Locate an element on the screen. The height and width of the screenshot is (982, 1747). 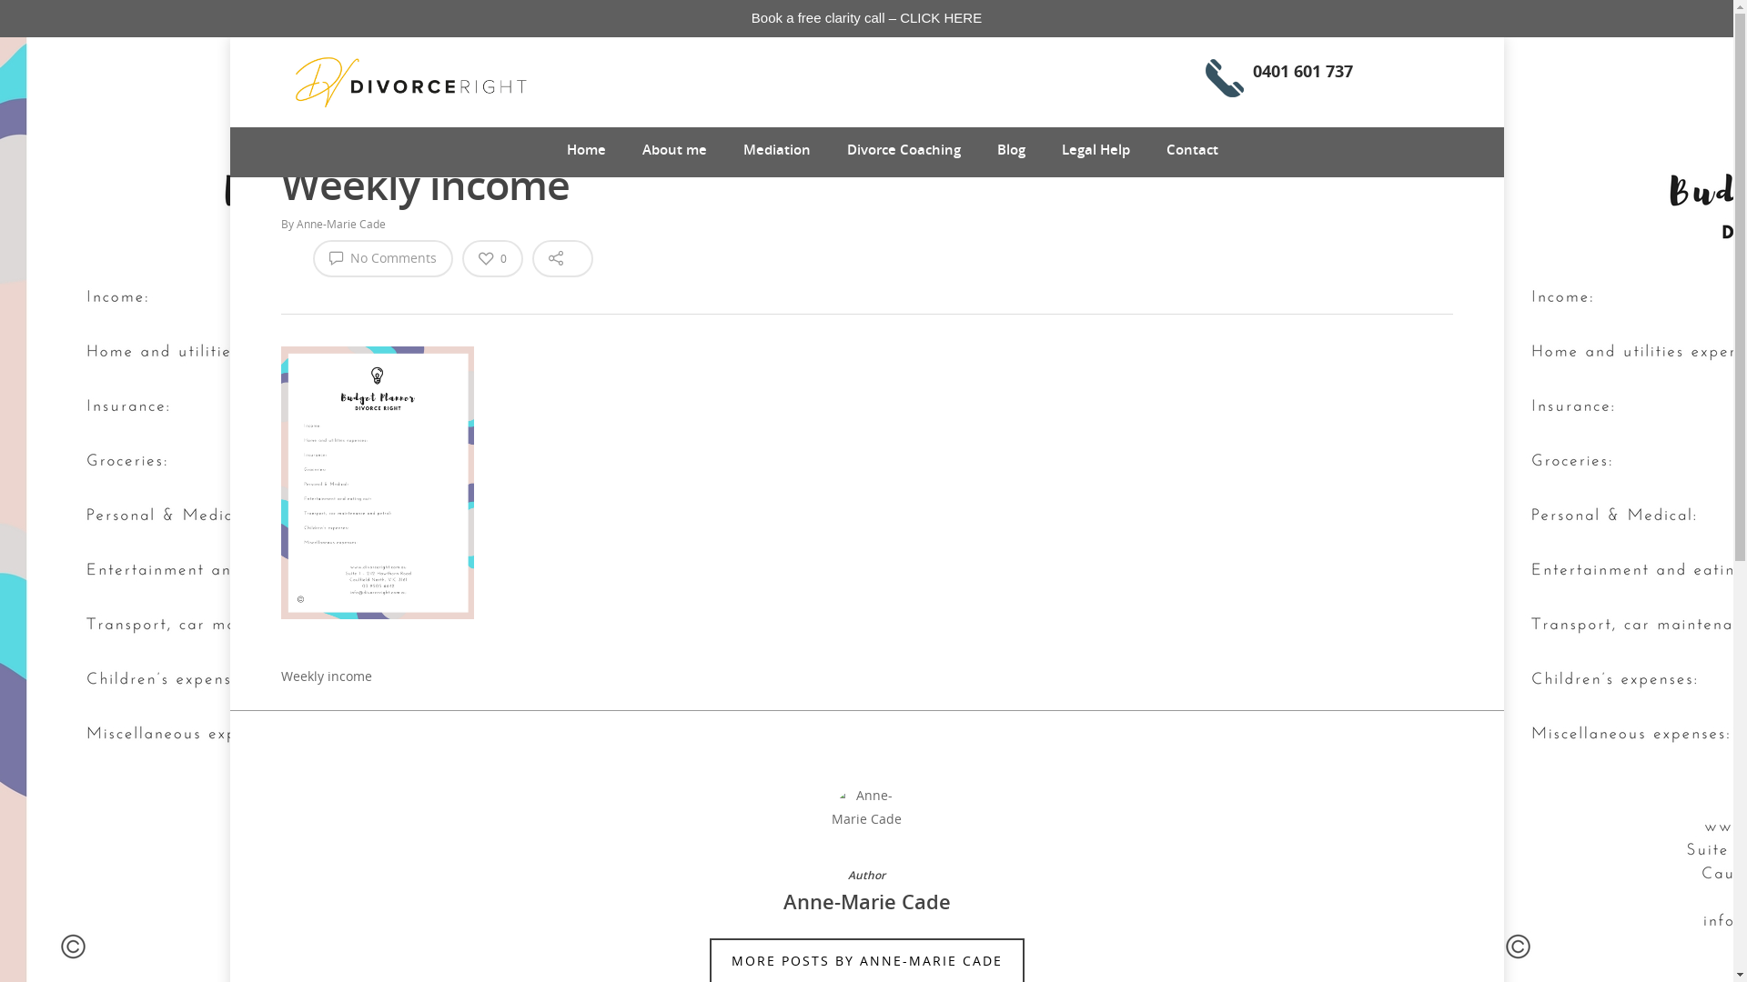
Anne-Marie Cade is located at coordinates (341, 224).